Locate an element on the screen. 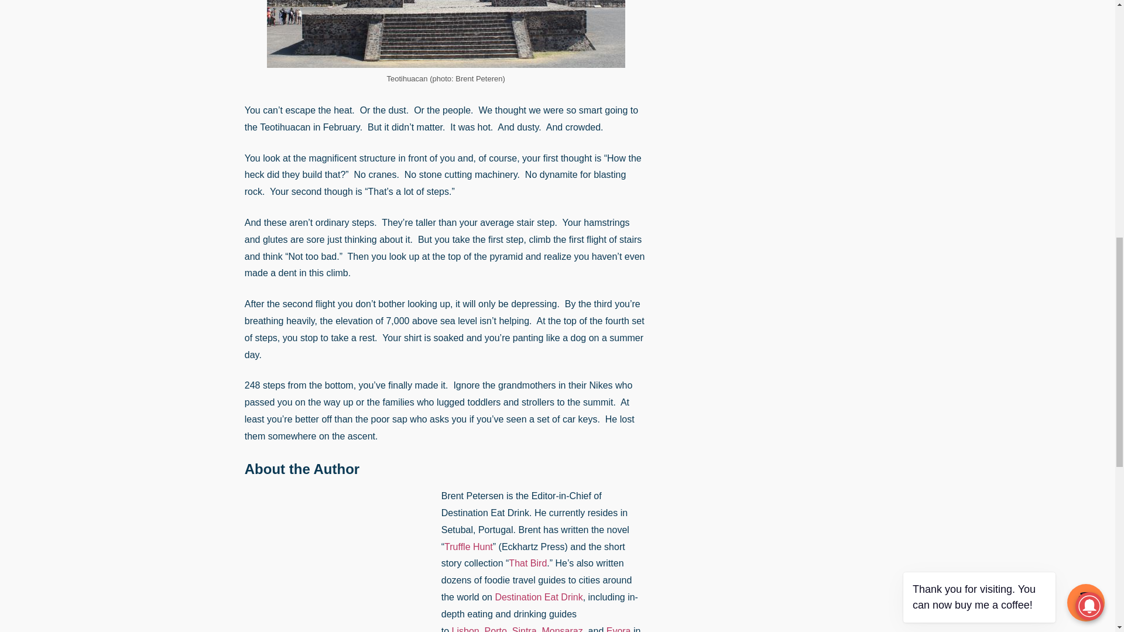 This screenshot has height=632, width=1124. Monsaraz is located at coordinates (562, 629).